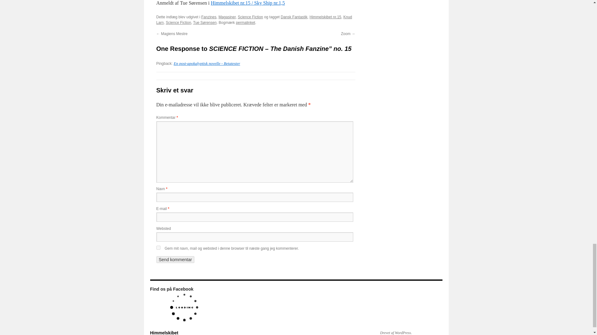  What do you see at coordinates (294, 17) in the screenshot?
I see `Dansk Fantastik` at bounding box center [294, 17].